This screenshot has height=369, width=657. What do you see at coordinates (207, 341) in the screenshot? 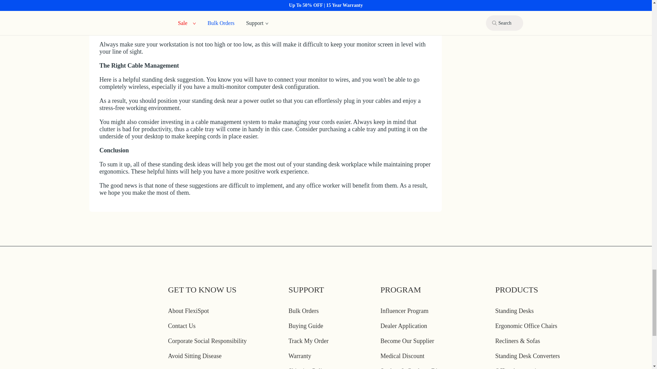
I see `Corporate Social Responsibility` at bounding box center [207, 341].